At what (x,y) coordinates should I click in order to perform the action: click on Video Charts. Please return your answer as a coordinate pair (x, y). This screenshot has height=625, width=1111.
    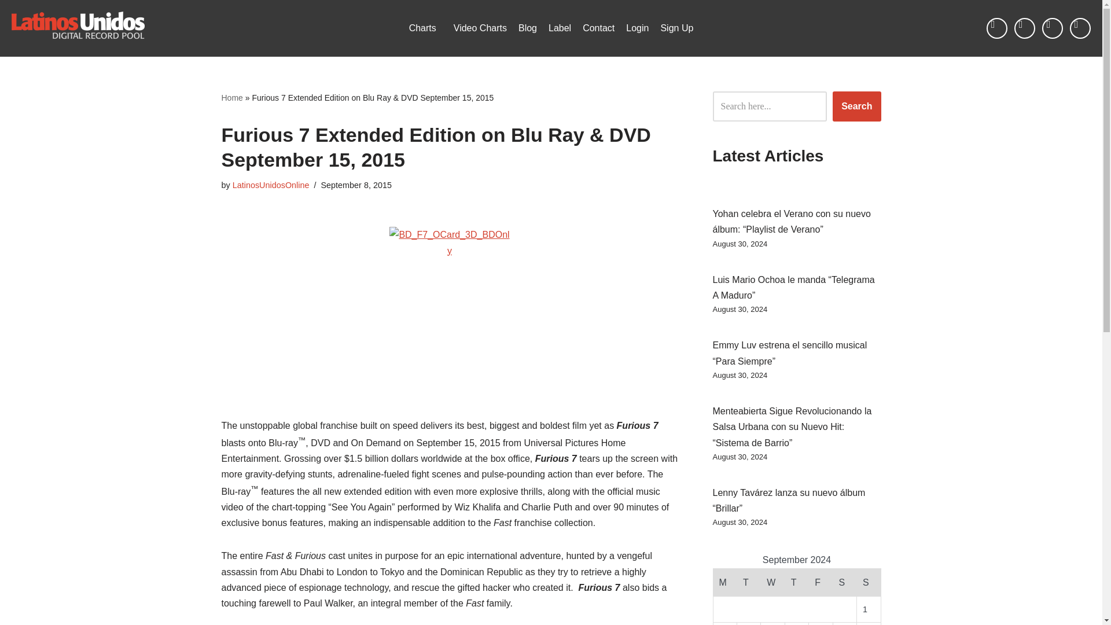
    Looking at the image, I should click on (480, 28).